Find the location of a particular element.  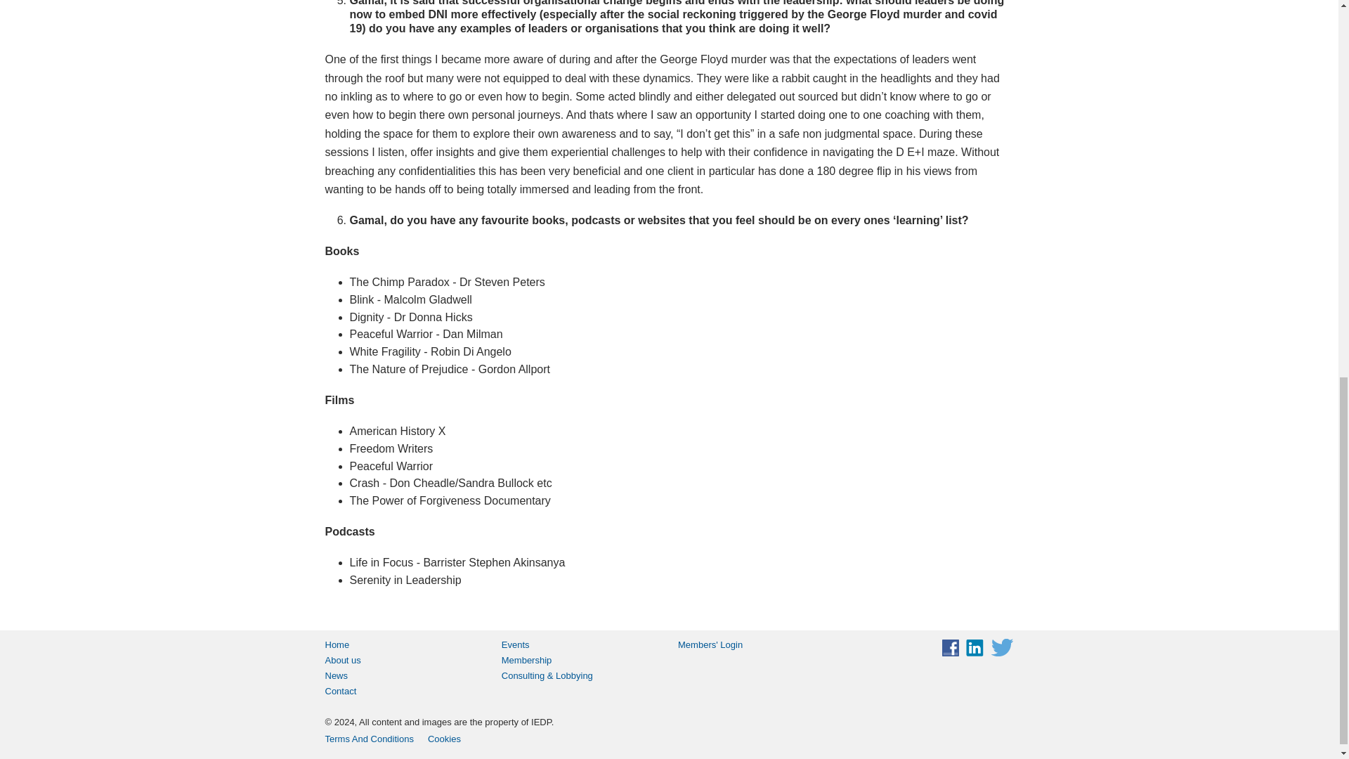

Terms And Conditions is located at coordinates (368, 739).